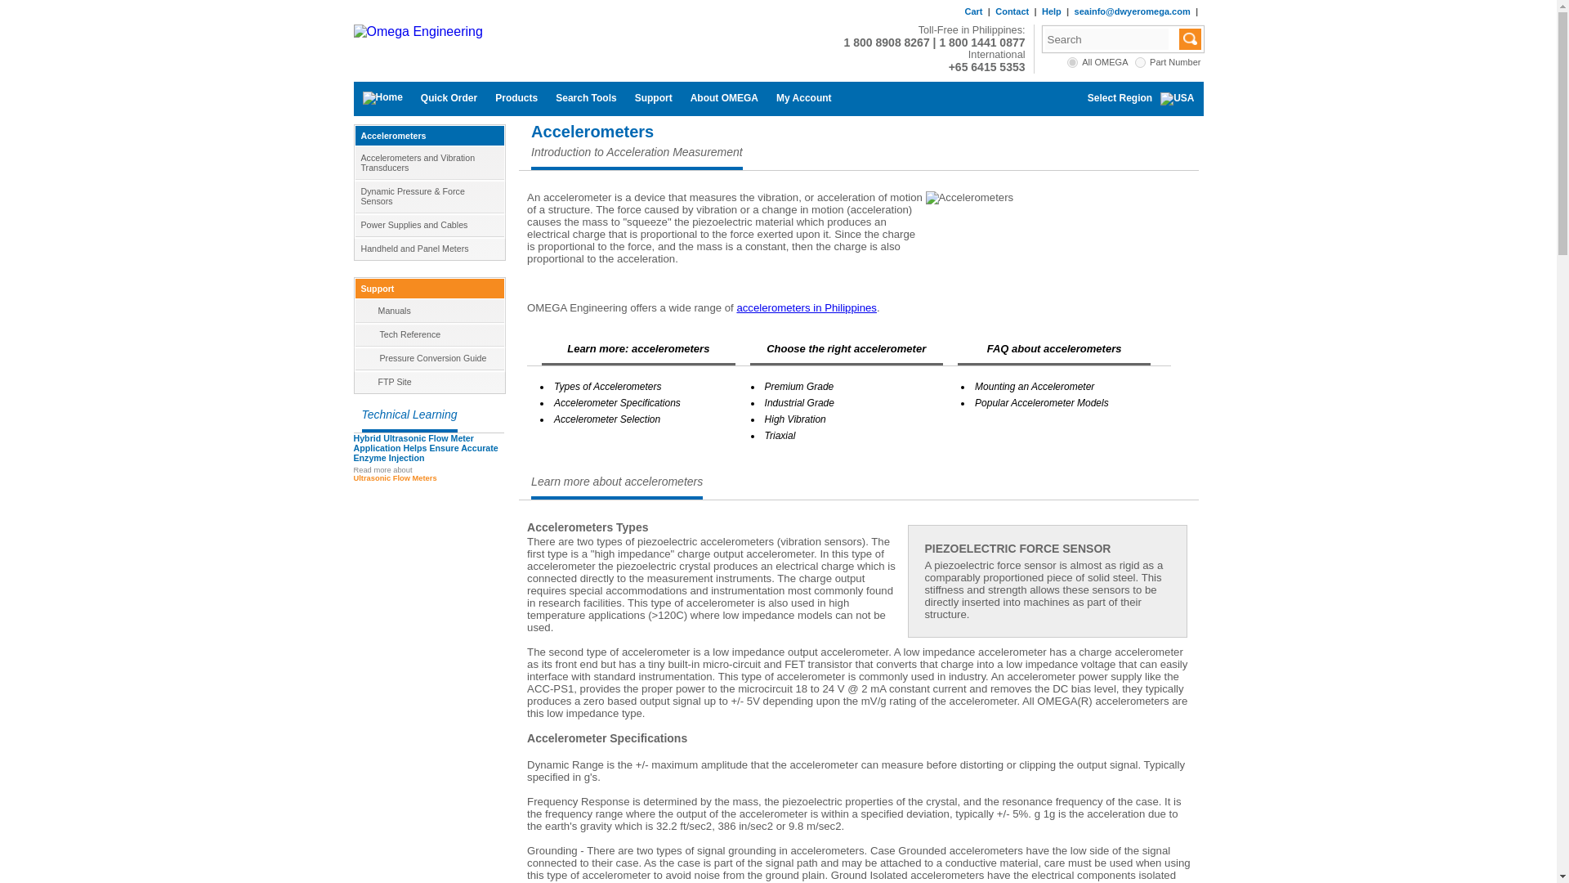  I want to click on allomega, so click(1072, 62).